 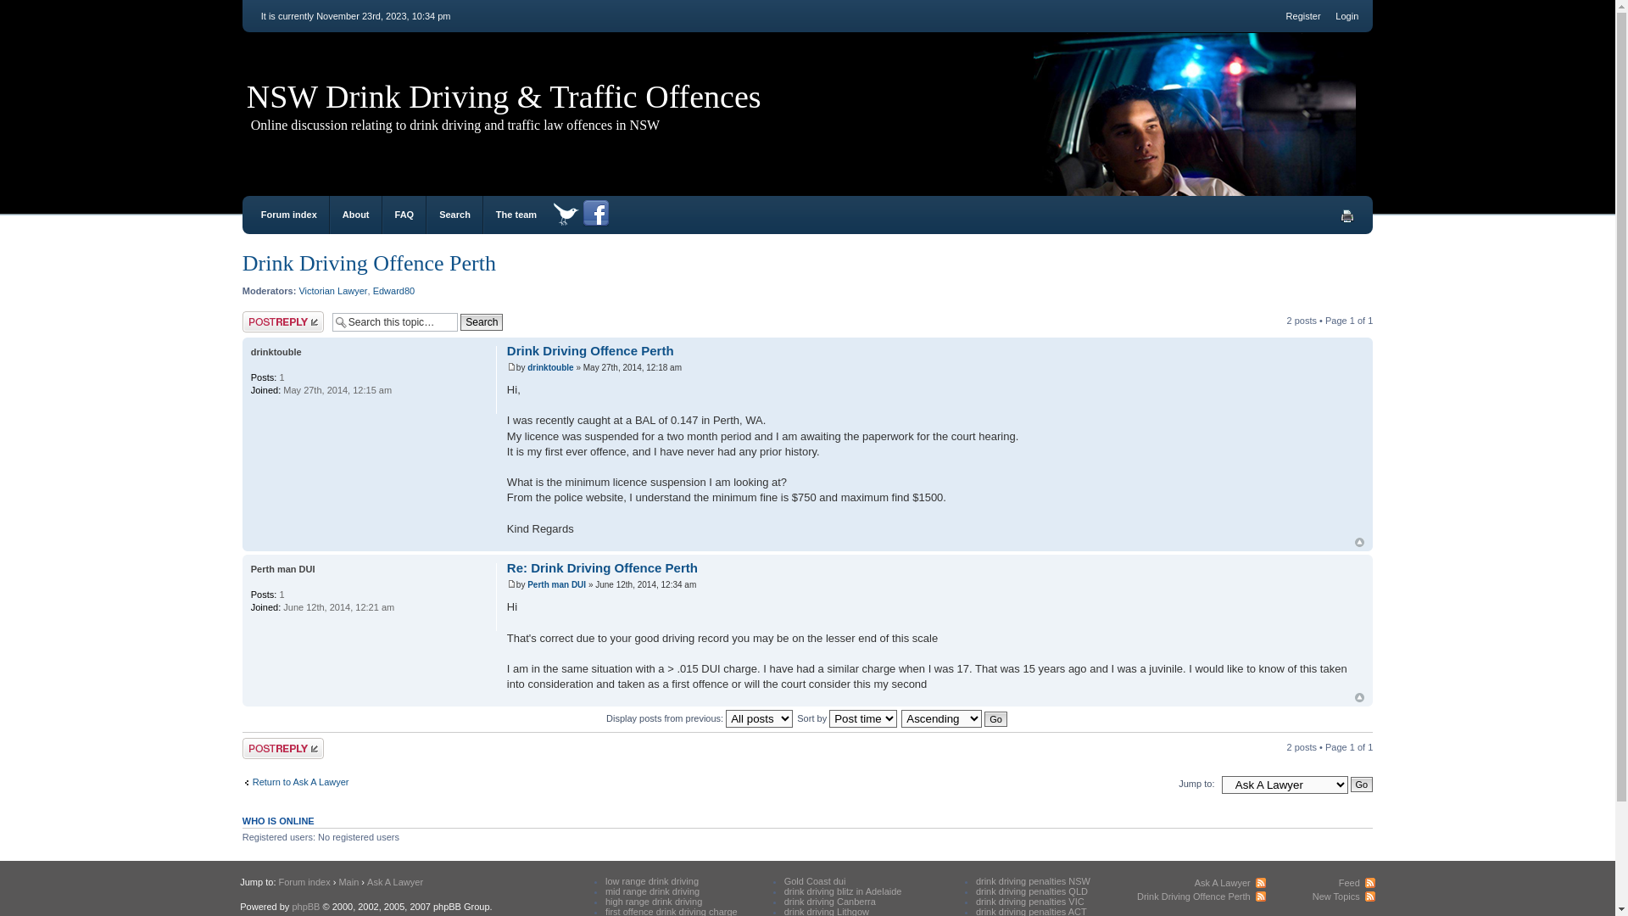 What do you see at coordinates (1357, 883) in the screenshot?
I see `Feed` at bounding box center [1357, 883].